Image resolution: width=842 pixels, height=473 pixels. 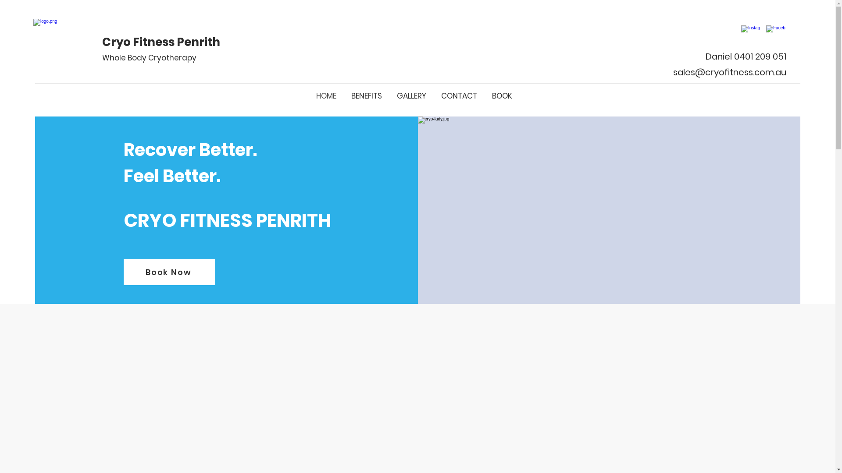 I want to click on Book Now, so click(x=169, y=272).